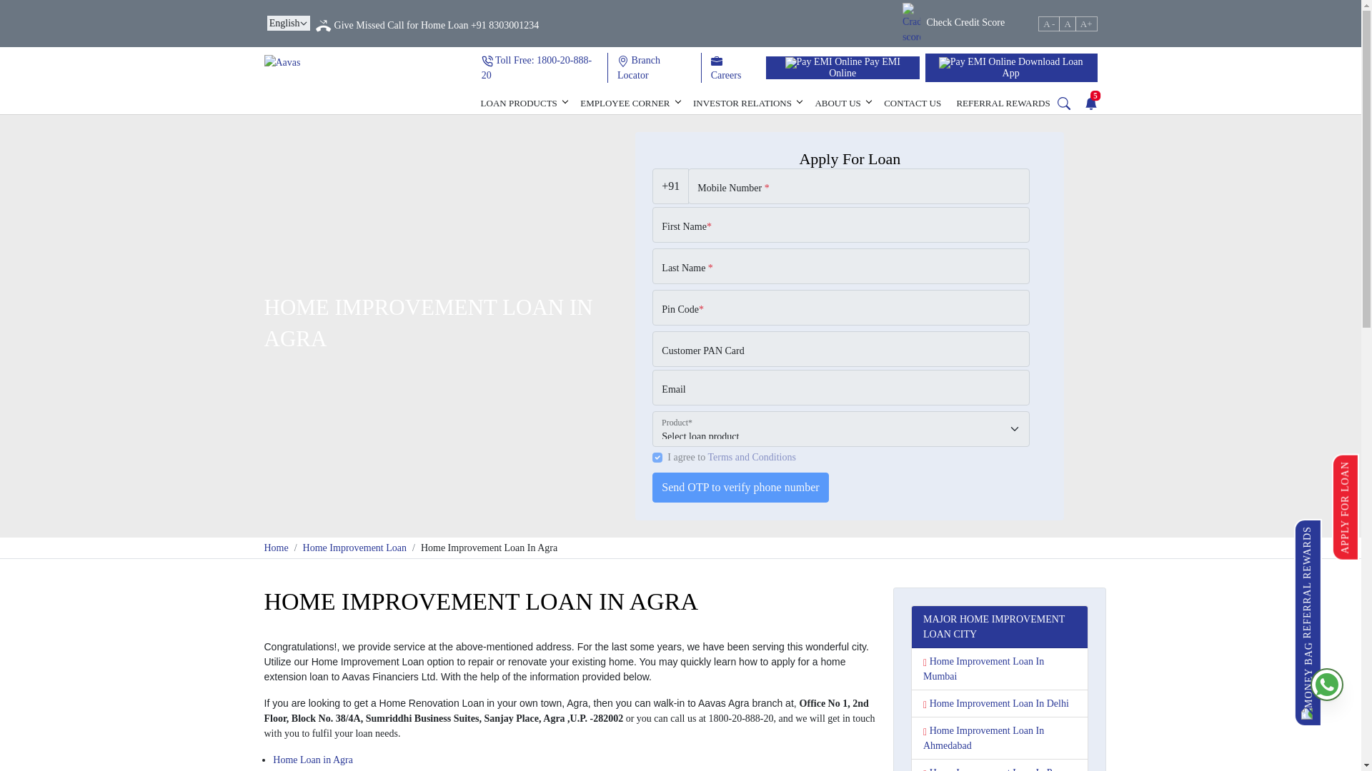 This screenshot has width=1372, height=771. What do you see at coordinates (746, 101) in the screenshot?
I see `INVESTOR RELATIONS` at bounding box center [746, 101].